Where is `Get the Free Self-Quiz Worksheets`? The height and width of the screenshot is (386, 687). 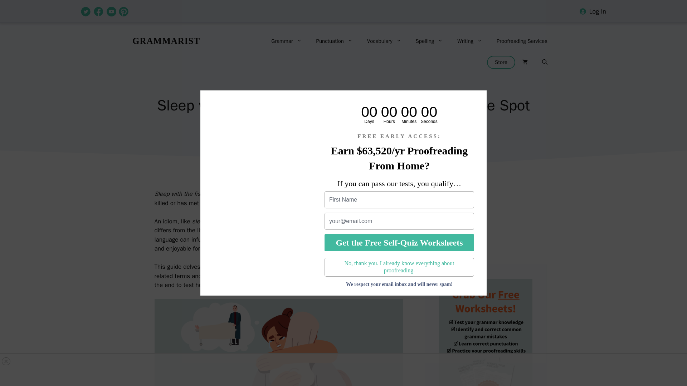 Get the Free Self-Quiz Worksheets is located at coordinates (399, 242).